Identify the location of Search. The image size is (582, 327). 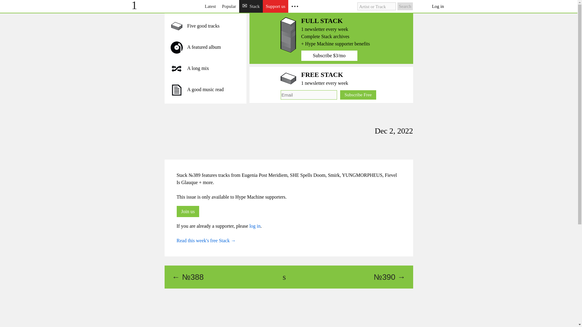
(405, 6).